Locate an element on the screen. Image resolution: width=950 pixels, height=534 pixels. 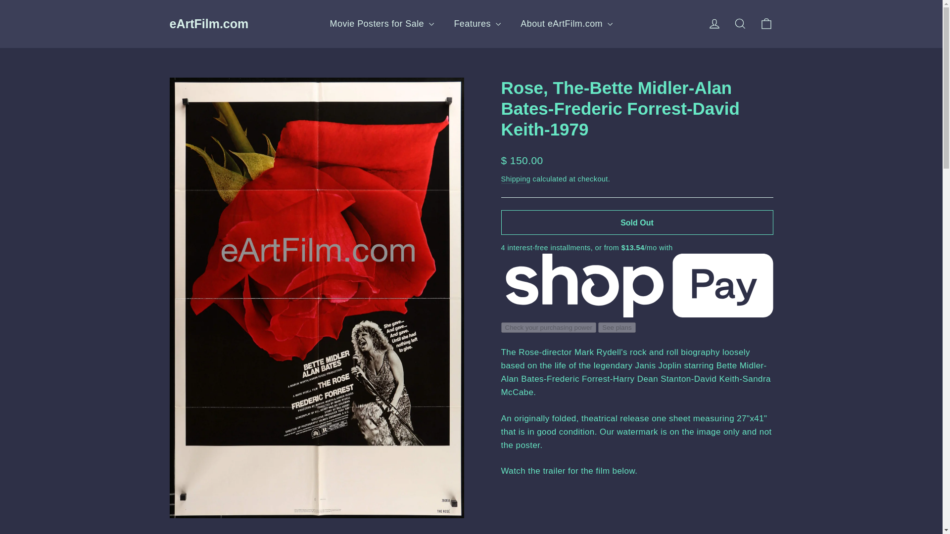
account is located at coordinates (714, 23).